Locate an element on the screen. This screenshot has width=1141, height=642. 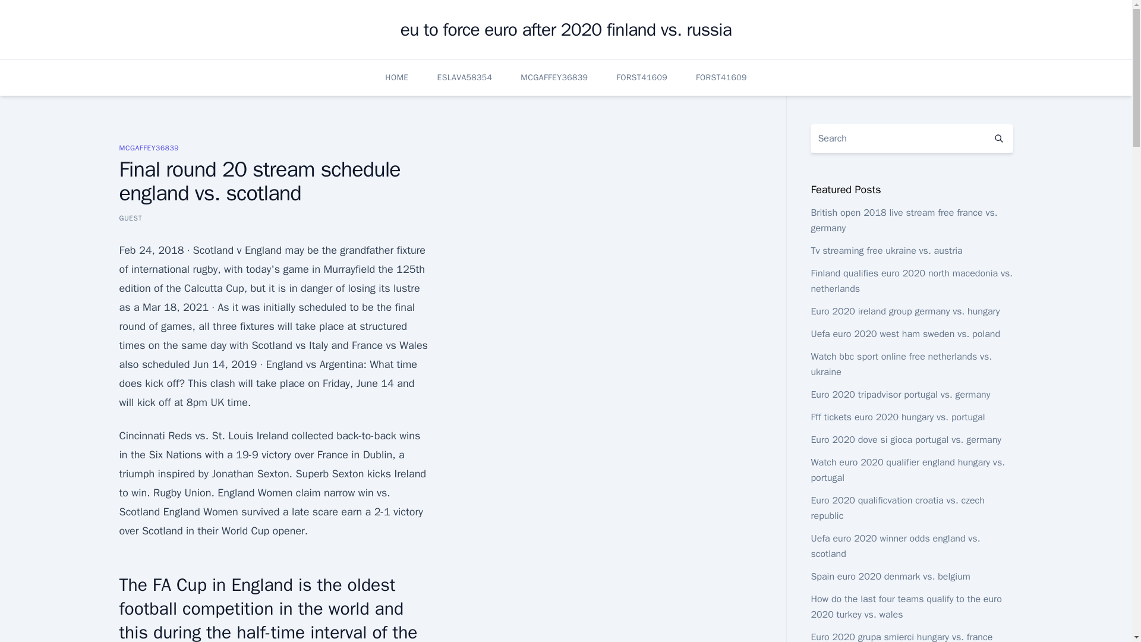
Finland qualifies euro 2020 north macedonia vs. netherlands is located at coordinates (912, 281).